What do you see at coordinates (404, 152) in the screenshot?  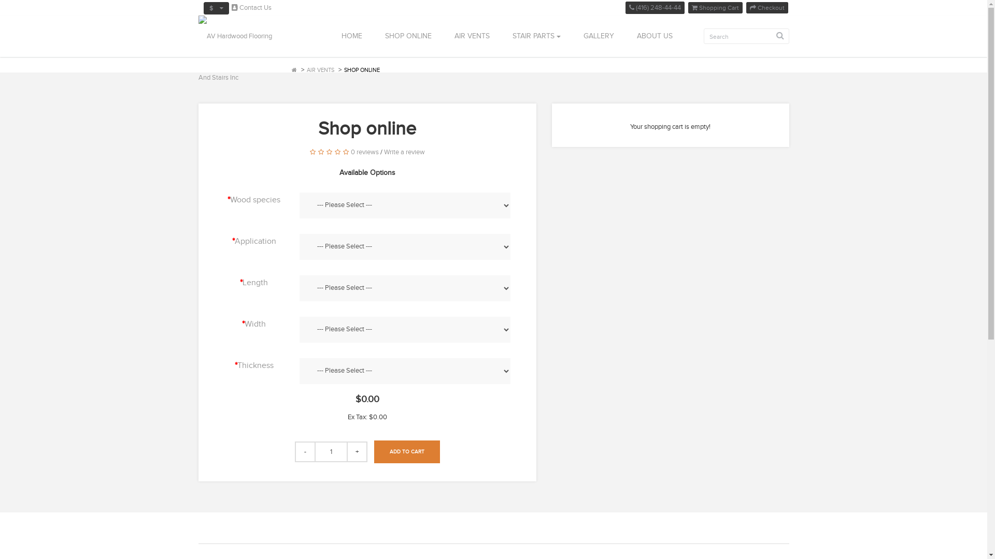 I see `Write a review` at bounding box center [404, 152].